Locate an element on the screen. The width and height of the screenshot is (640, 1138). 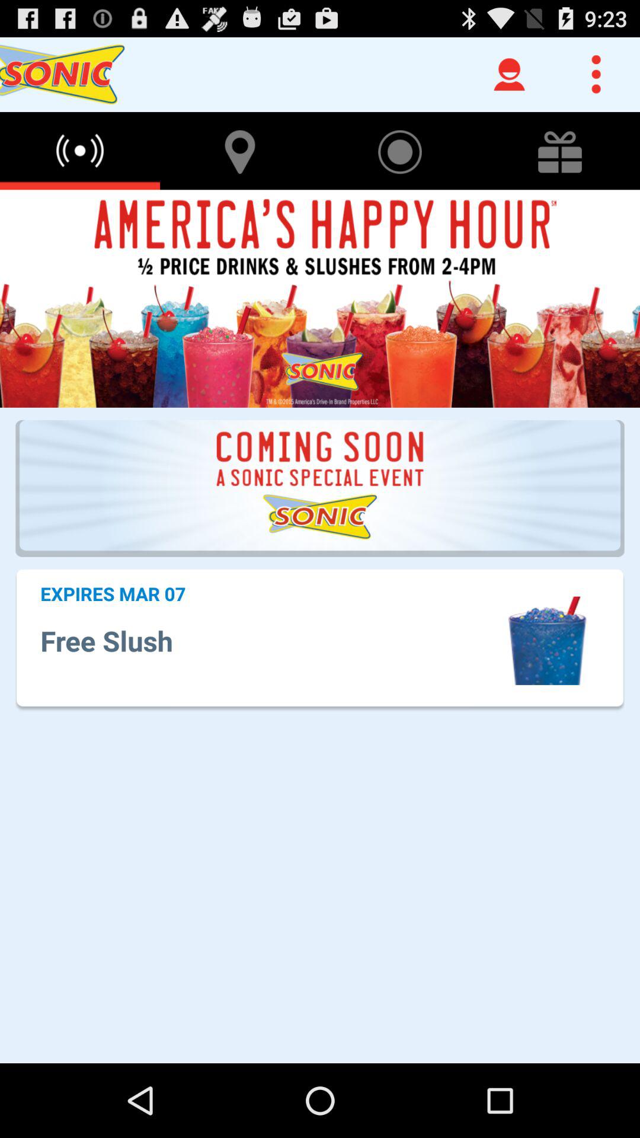
jump to the free slush app is located at coordinates (271, 640).